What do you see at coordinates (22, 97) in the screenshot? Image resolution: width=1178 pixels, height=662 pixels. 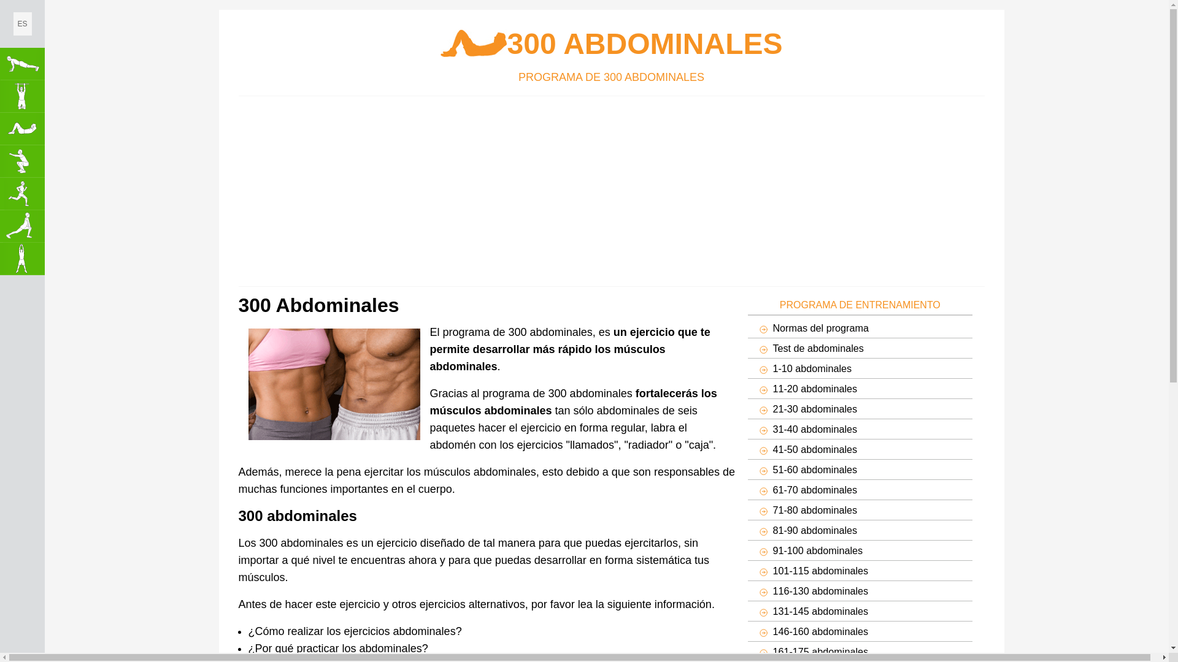 I see `50 Dominadas` at bounding box center [22, 97].